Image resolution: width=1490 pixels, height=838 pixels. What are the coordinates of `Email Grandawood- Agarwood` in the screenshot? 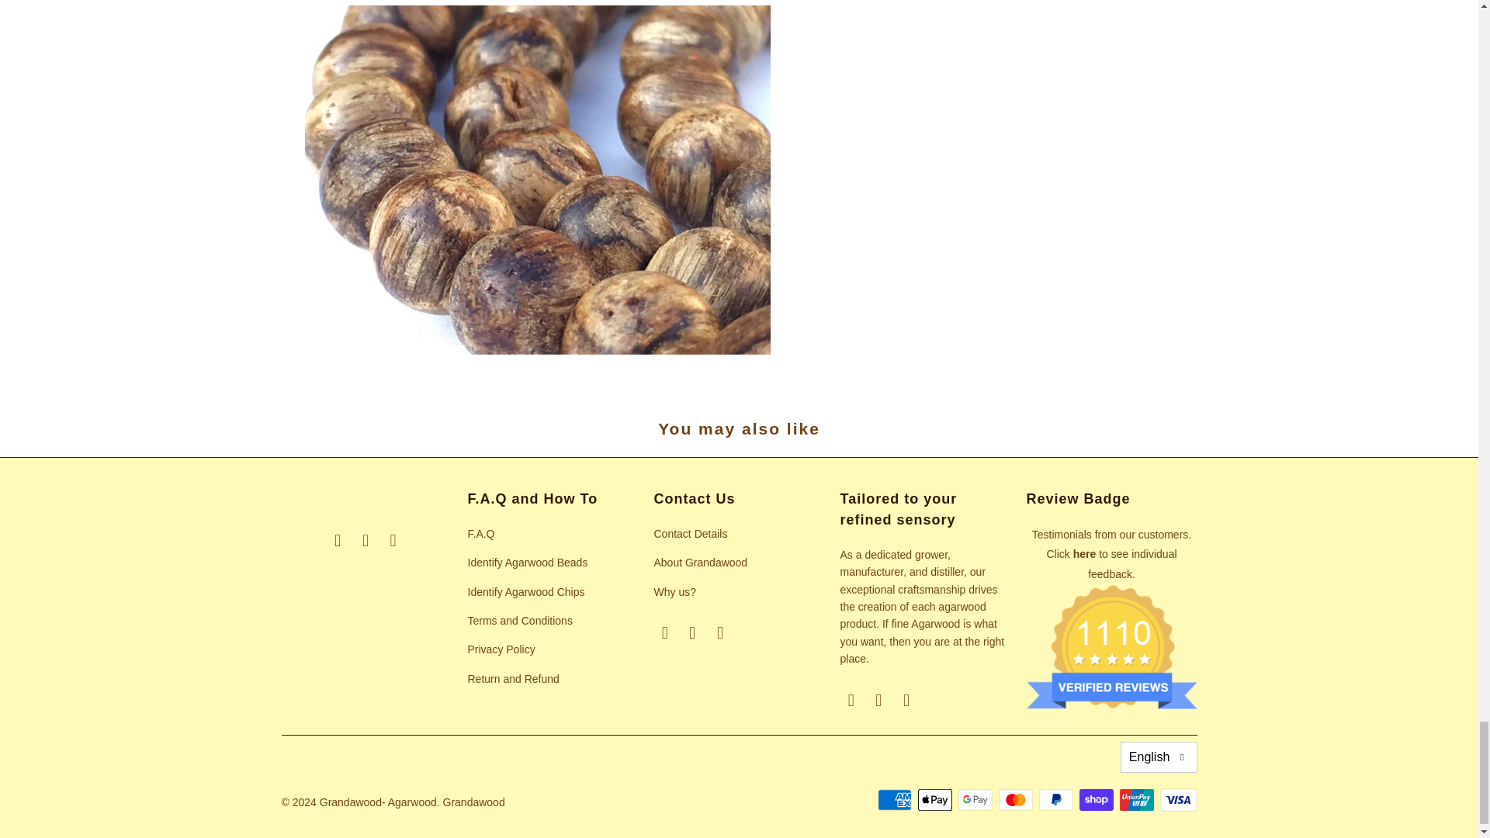 It's located at (338, 540).